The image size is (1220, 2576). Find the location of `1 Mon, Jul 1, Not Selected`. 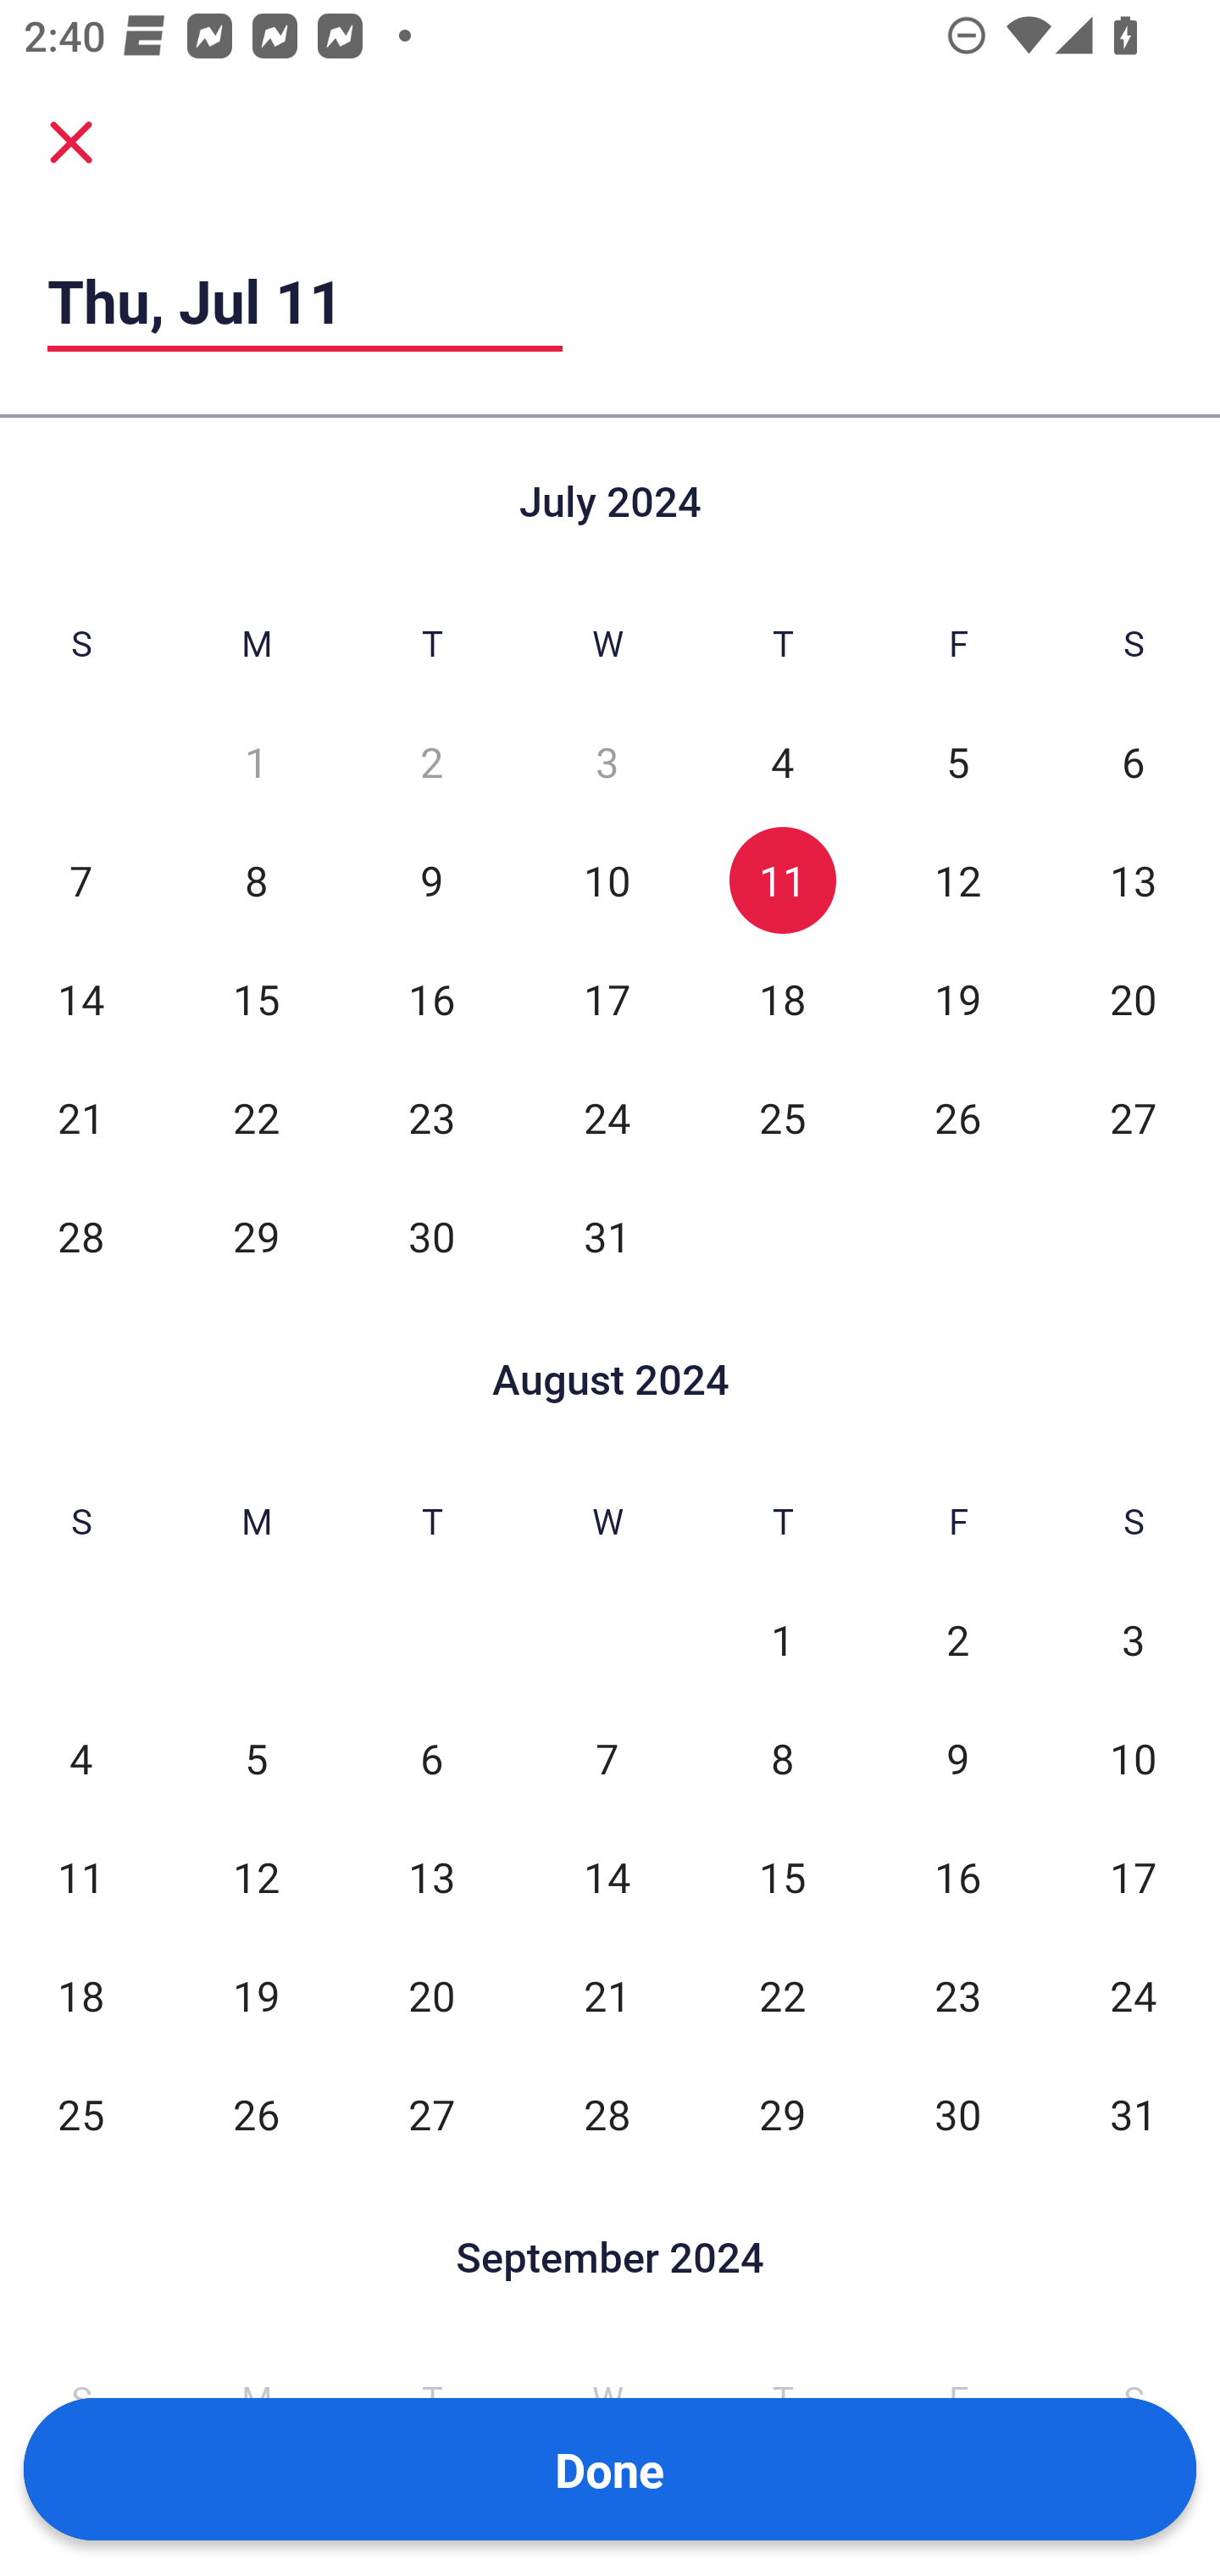

1 Mon, Jul 1, Not Selected is located at coordinates (256, 762).